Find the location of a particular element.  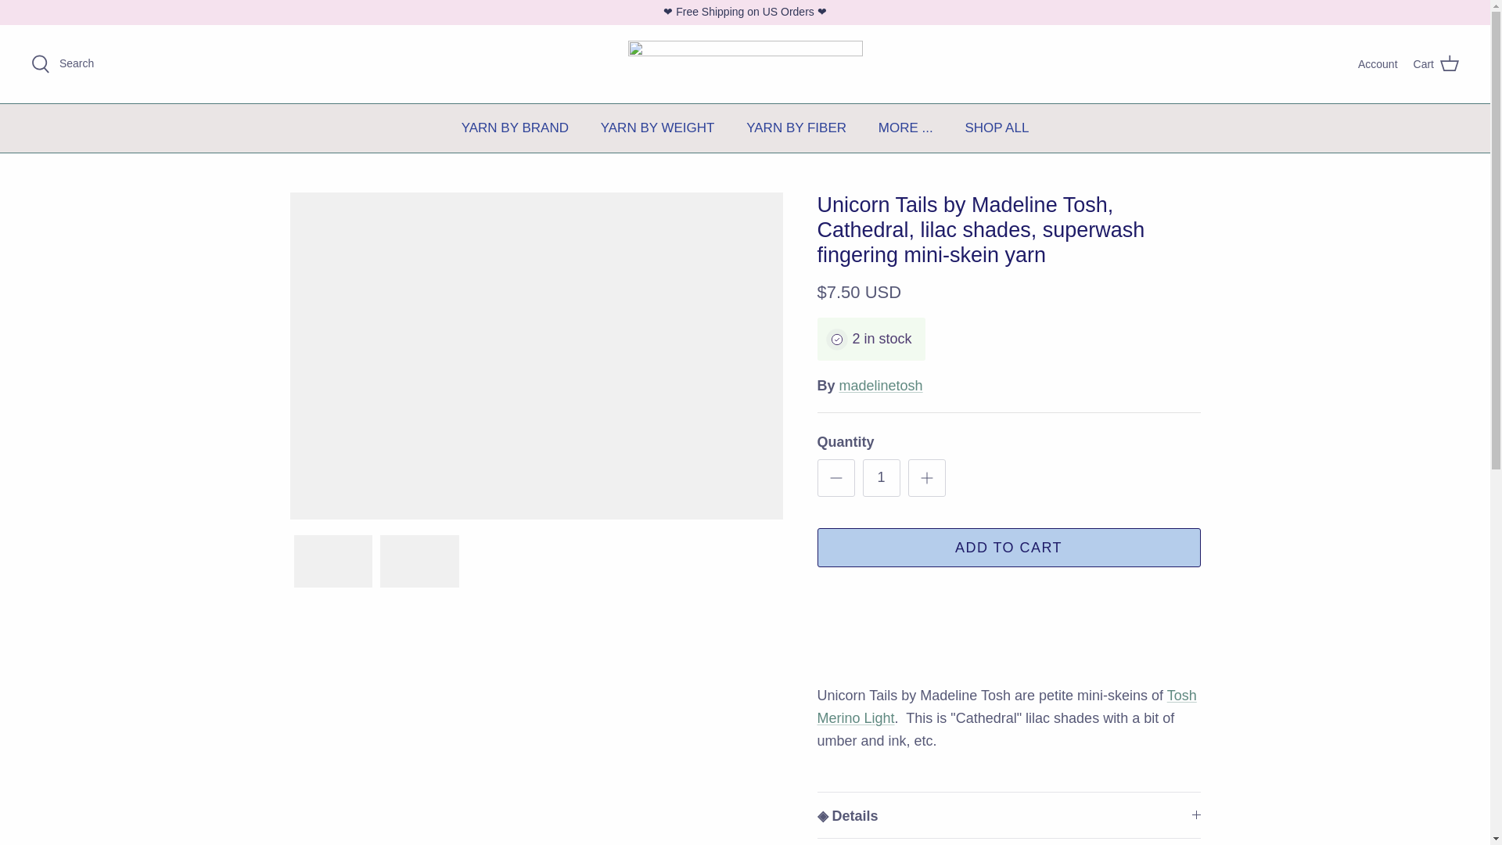

Cart is located at coordinates (1436, 64).